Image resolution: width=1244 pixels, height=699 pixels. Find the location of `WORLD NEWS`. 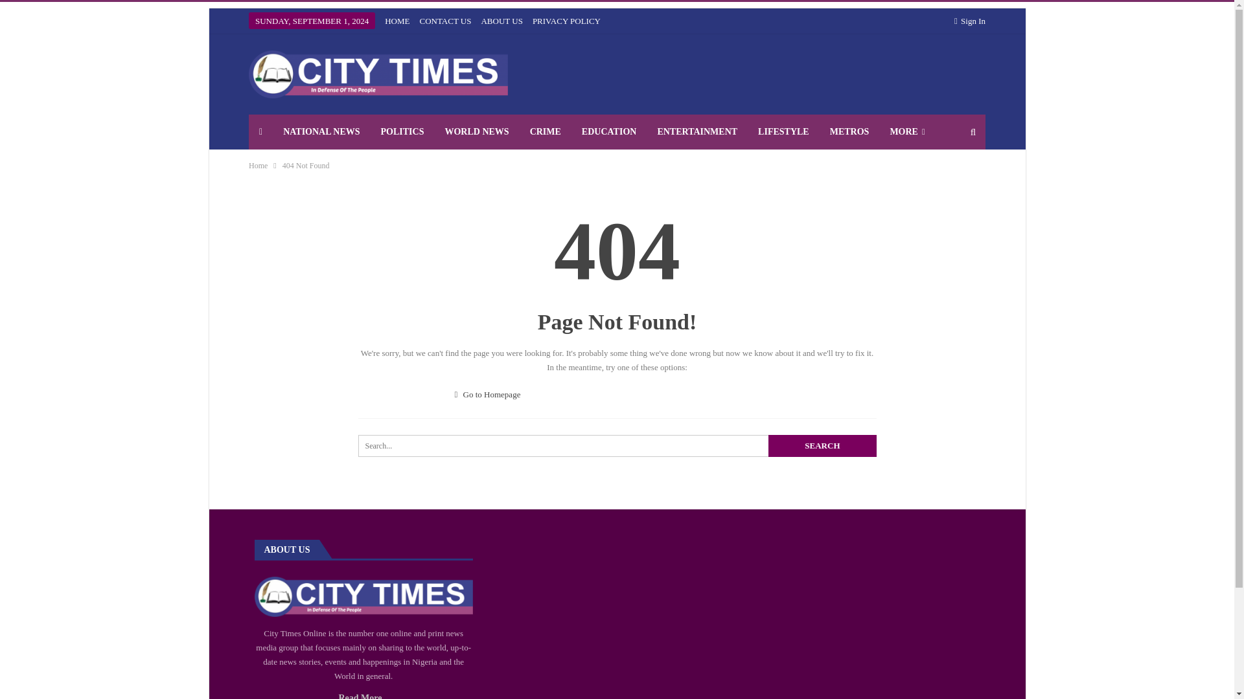

WORLD NEWS is located at coordinates (476, 132).